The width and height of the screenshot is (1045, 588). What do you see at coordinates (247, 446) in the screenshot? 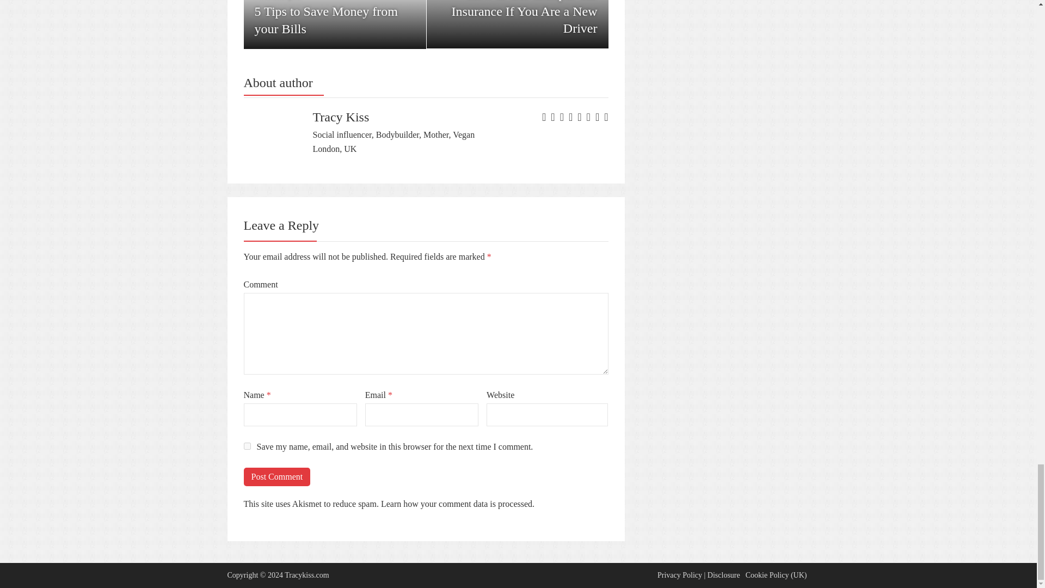
I see `yes` at bounding box center [247, 446].